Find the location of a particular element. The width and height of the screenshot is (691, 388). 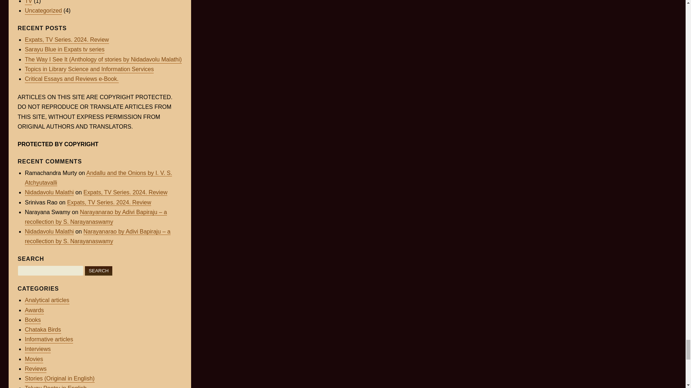

Uncategorized is located at coordinates (43, 11).